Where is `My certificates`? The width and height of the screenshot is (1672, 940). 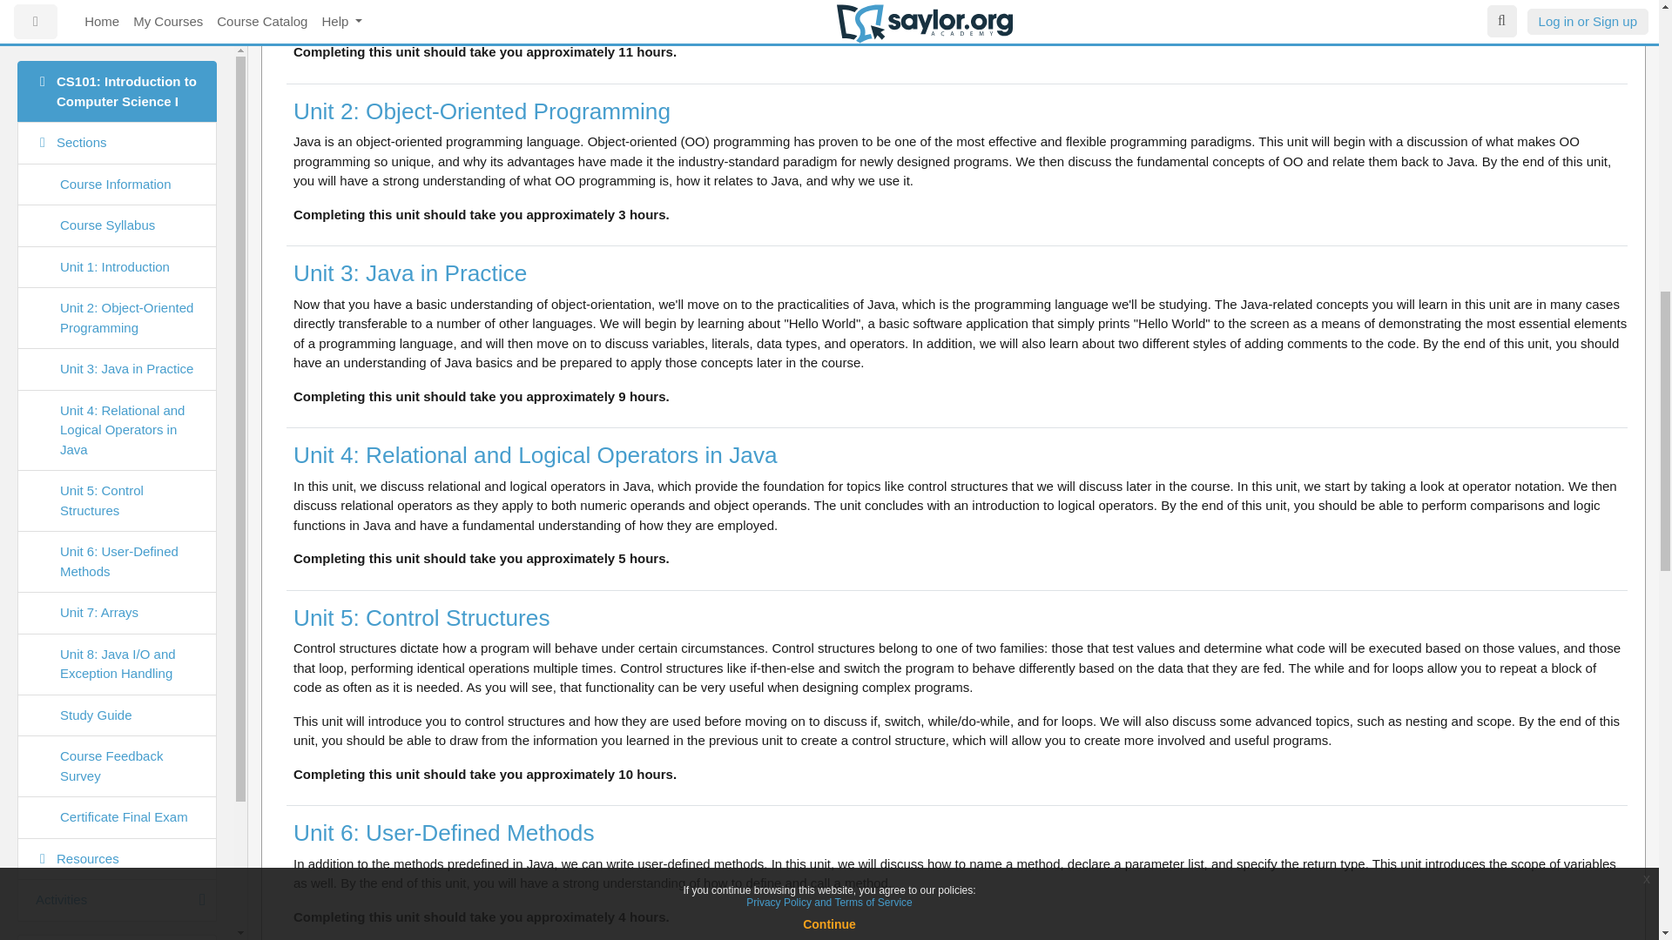 My certificates is located at coordinates (117, 97).